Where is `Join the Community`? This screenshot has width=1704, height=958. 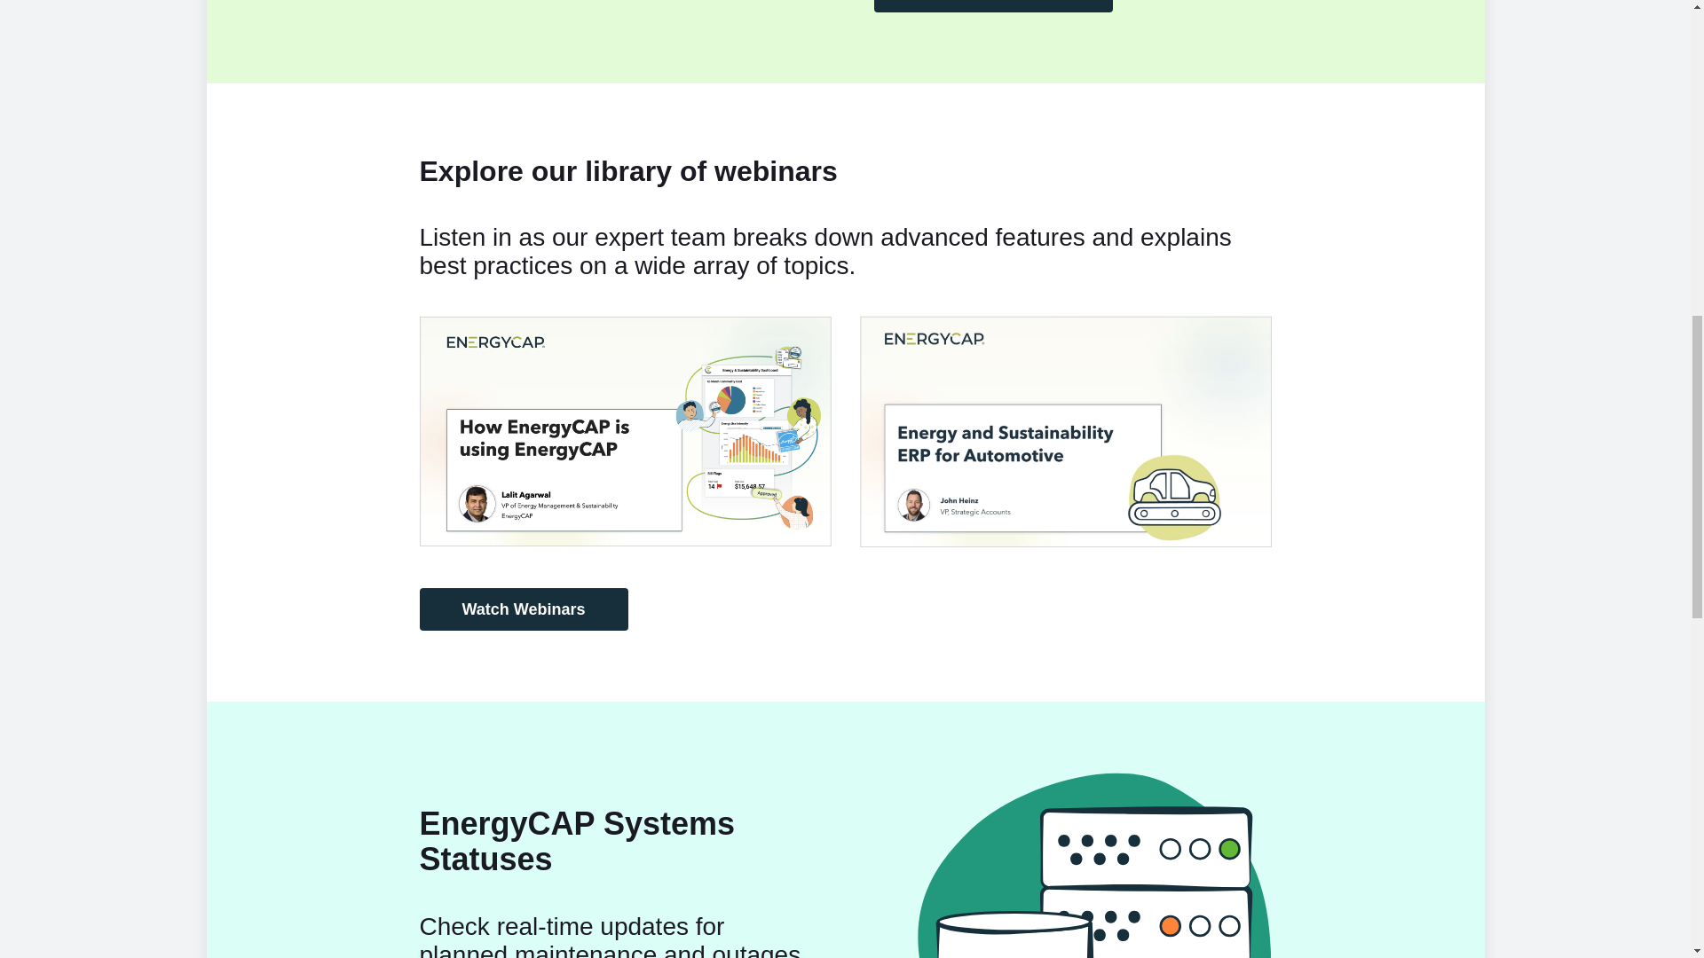
Join the Community is located at coordinates (992, 6).